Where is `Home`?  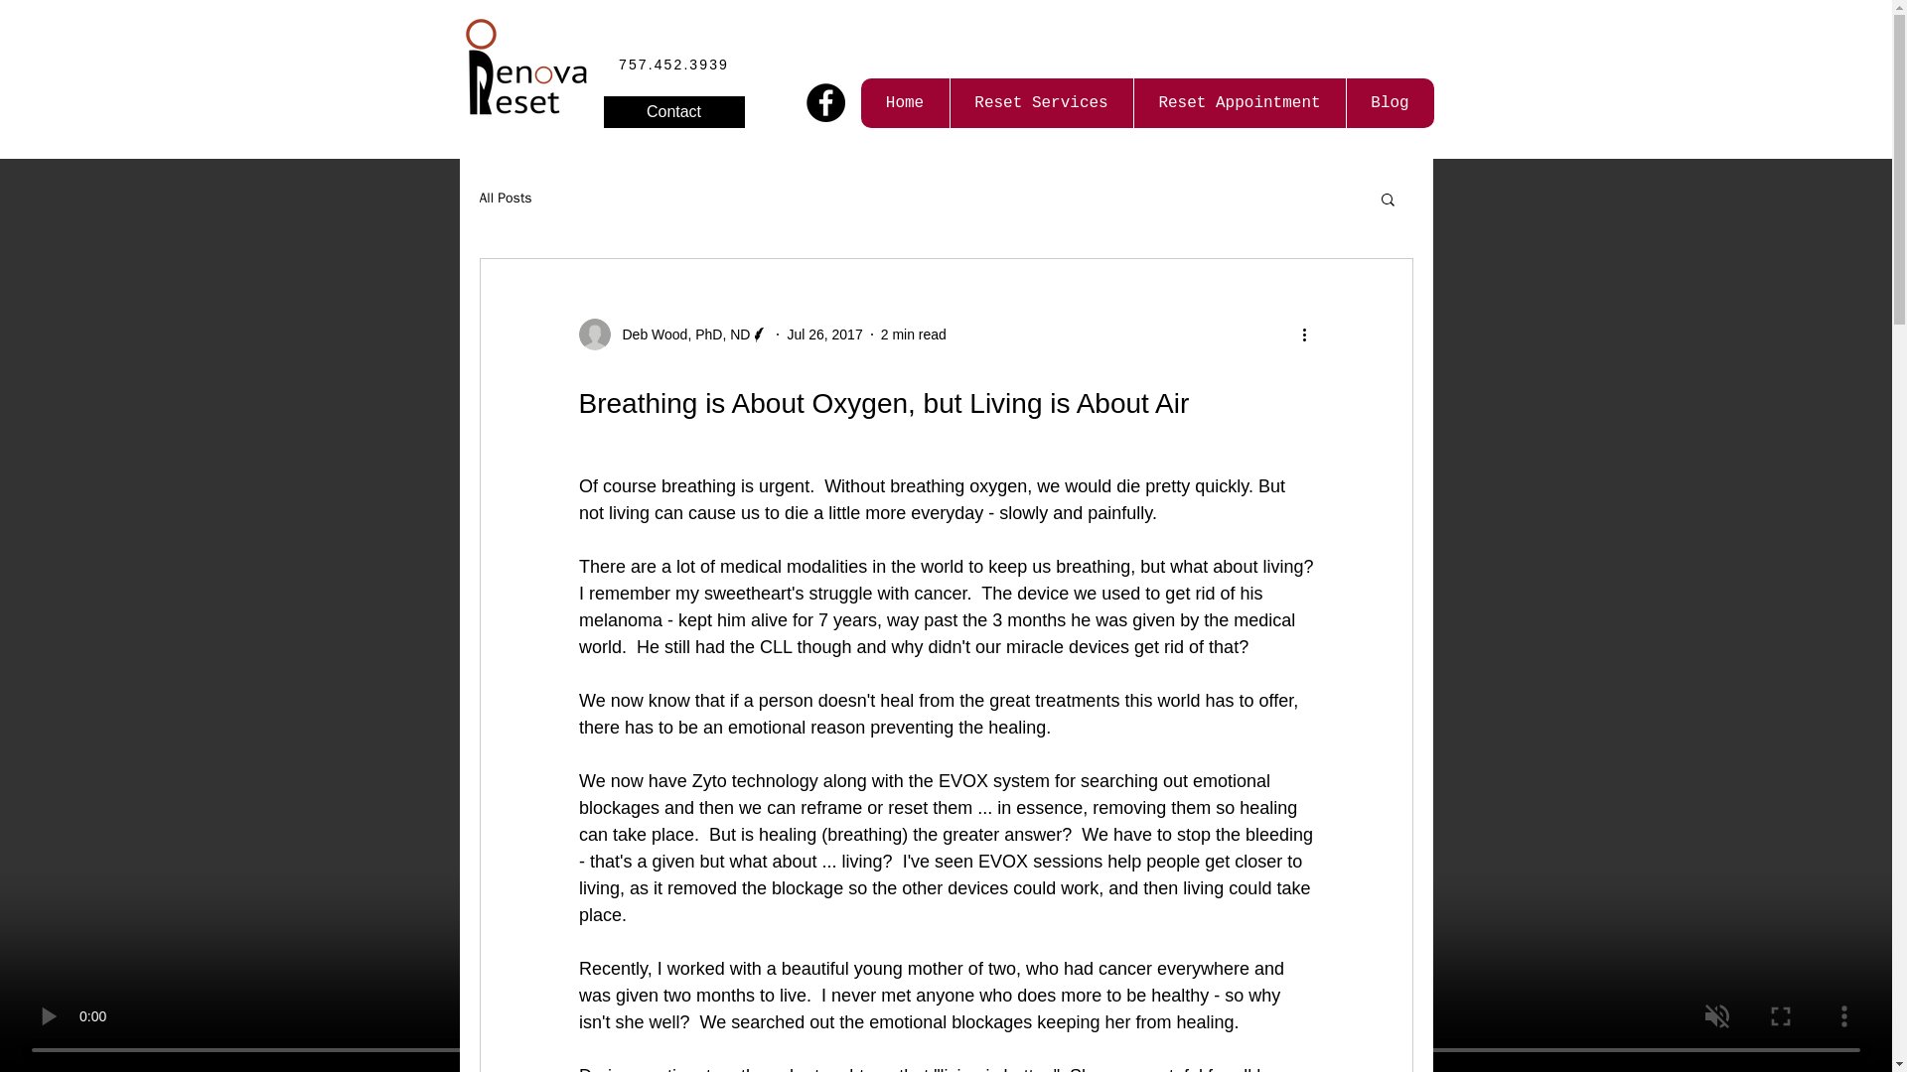
Home is located at coordinates (904, 102).